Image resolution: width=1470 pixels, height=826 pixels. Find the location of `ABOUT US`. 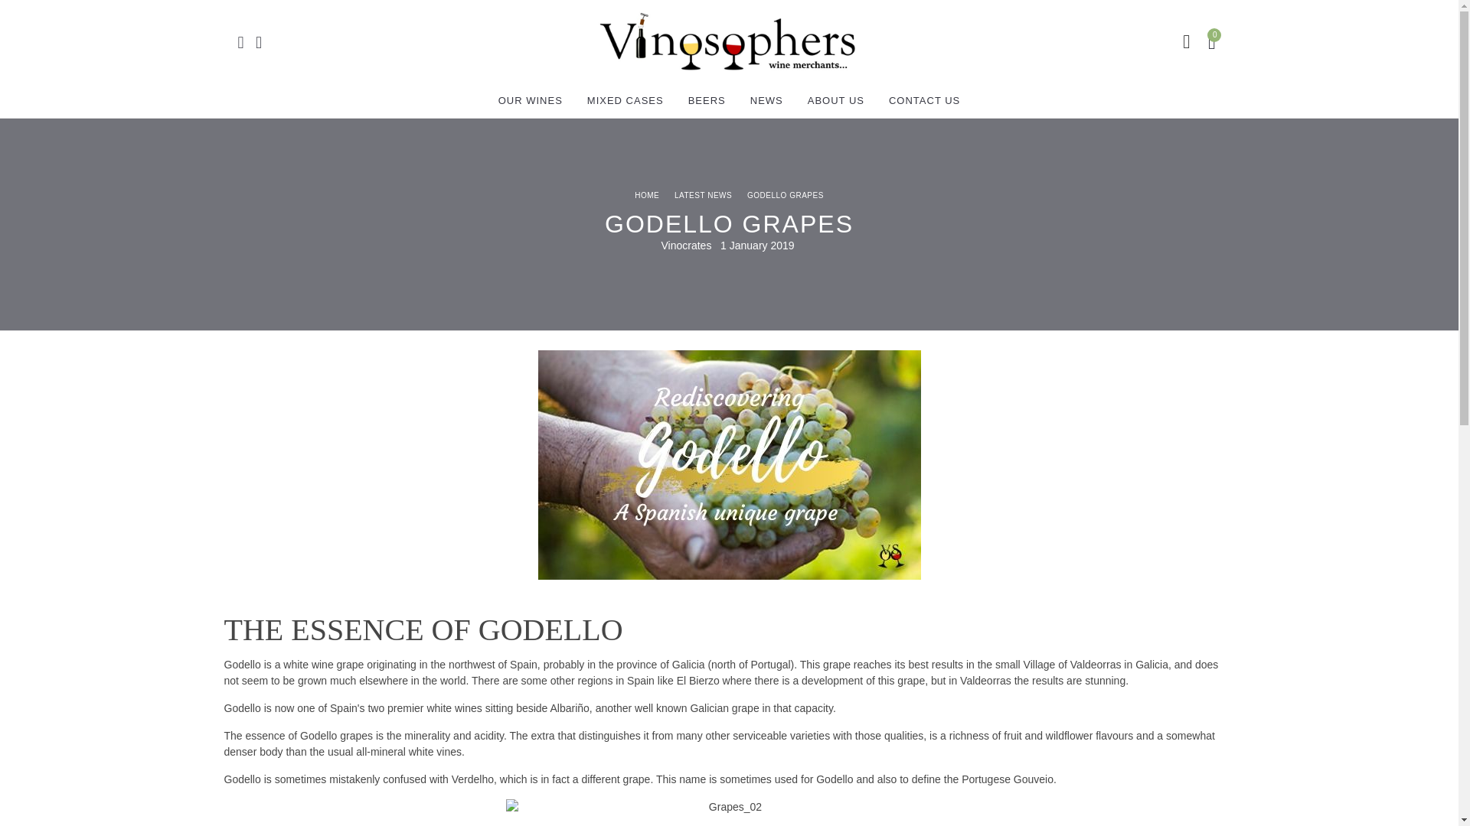

ABOUT US is located at coordinates (835, 101).